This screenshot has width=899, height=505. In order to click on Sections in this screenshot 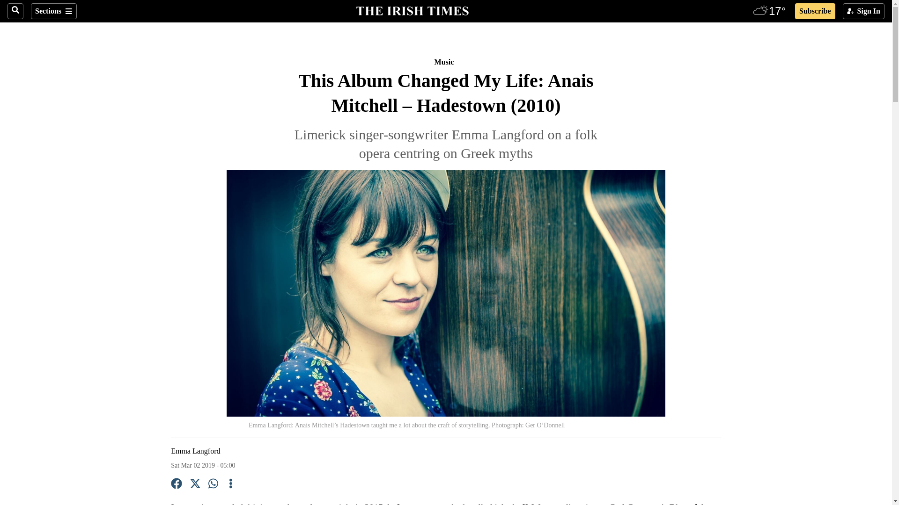, I will do `click(53, 11)`.